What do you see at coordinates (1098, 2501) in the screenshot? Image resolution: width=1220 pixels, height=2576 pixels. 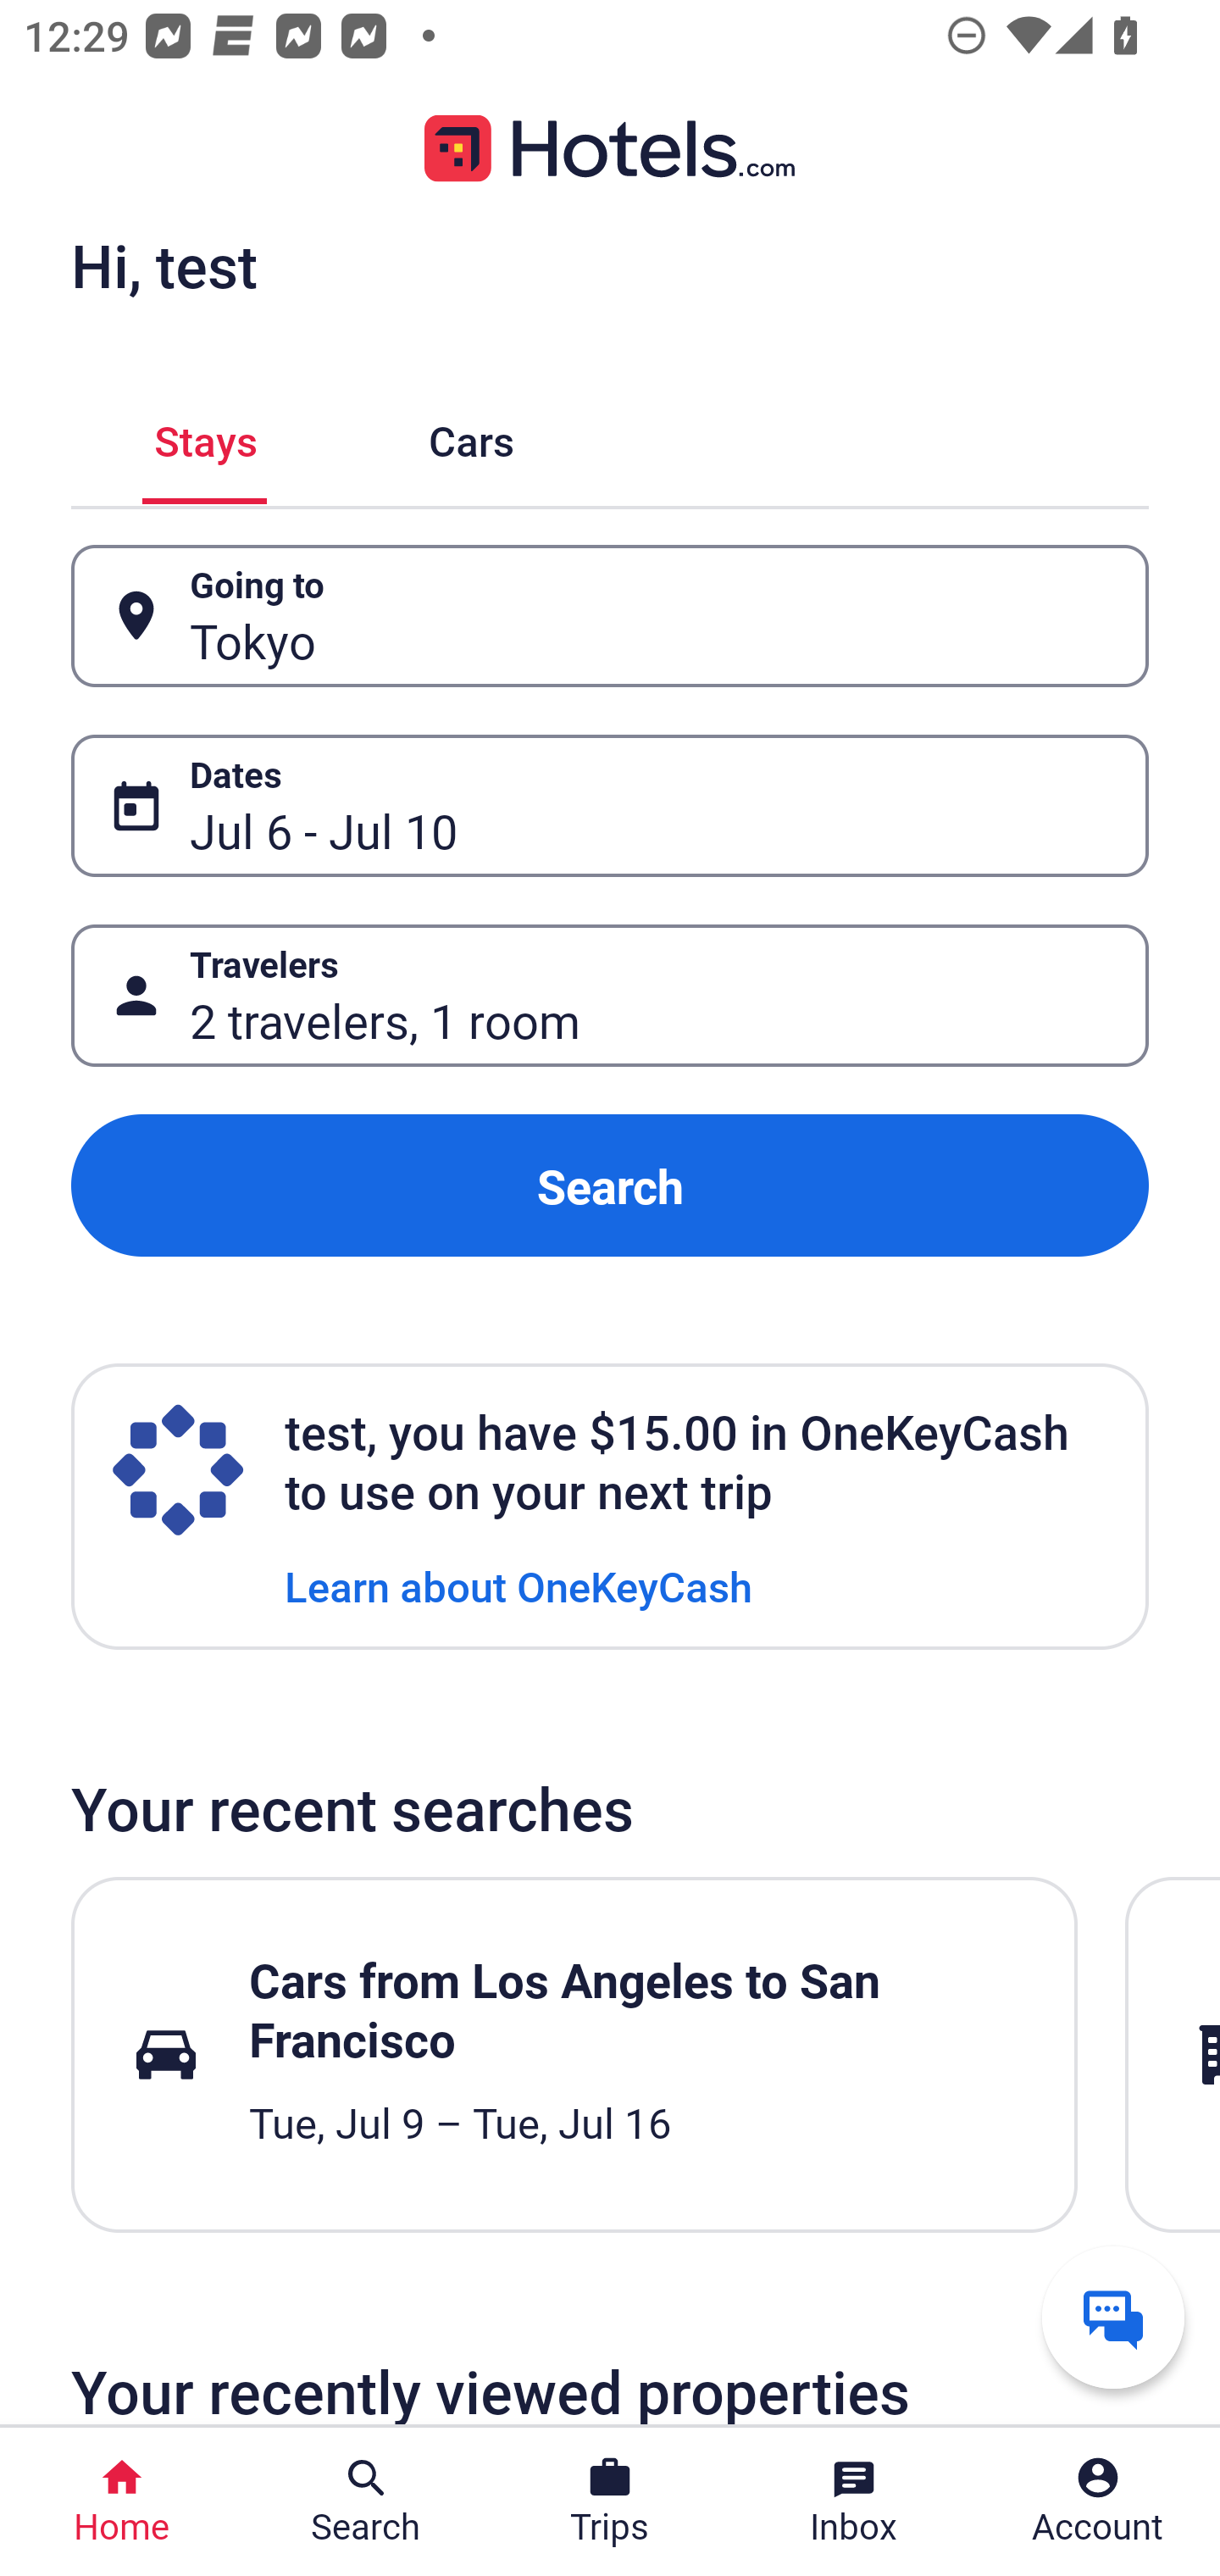 I see `Account Profile. Button` at bounding box center [1098, 2501].